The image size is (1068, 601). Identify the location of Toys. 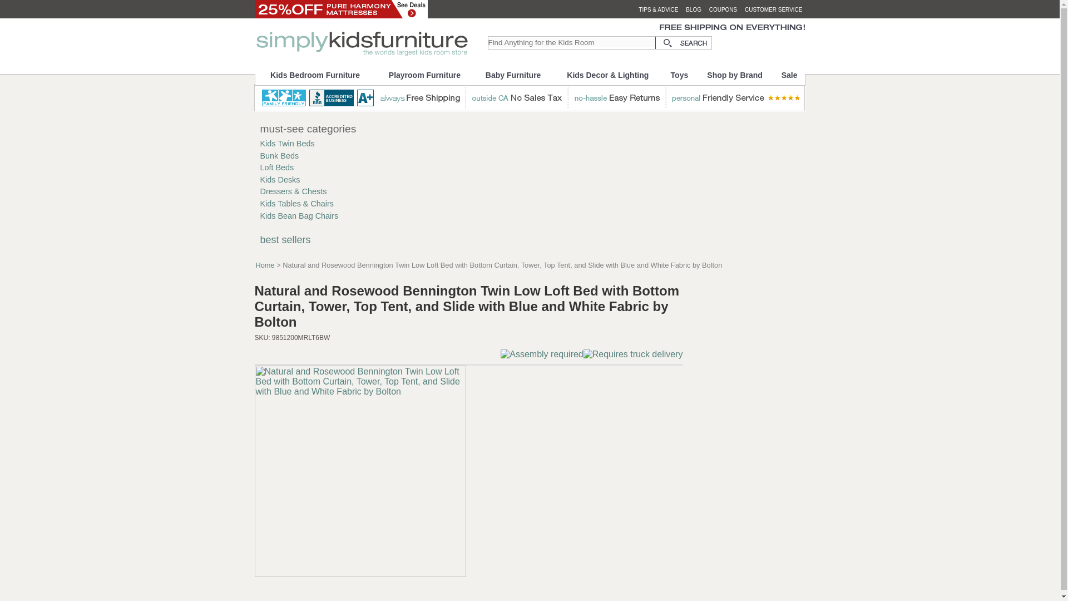
(679, 75).